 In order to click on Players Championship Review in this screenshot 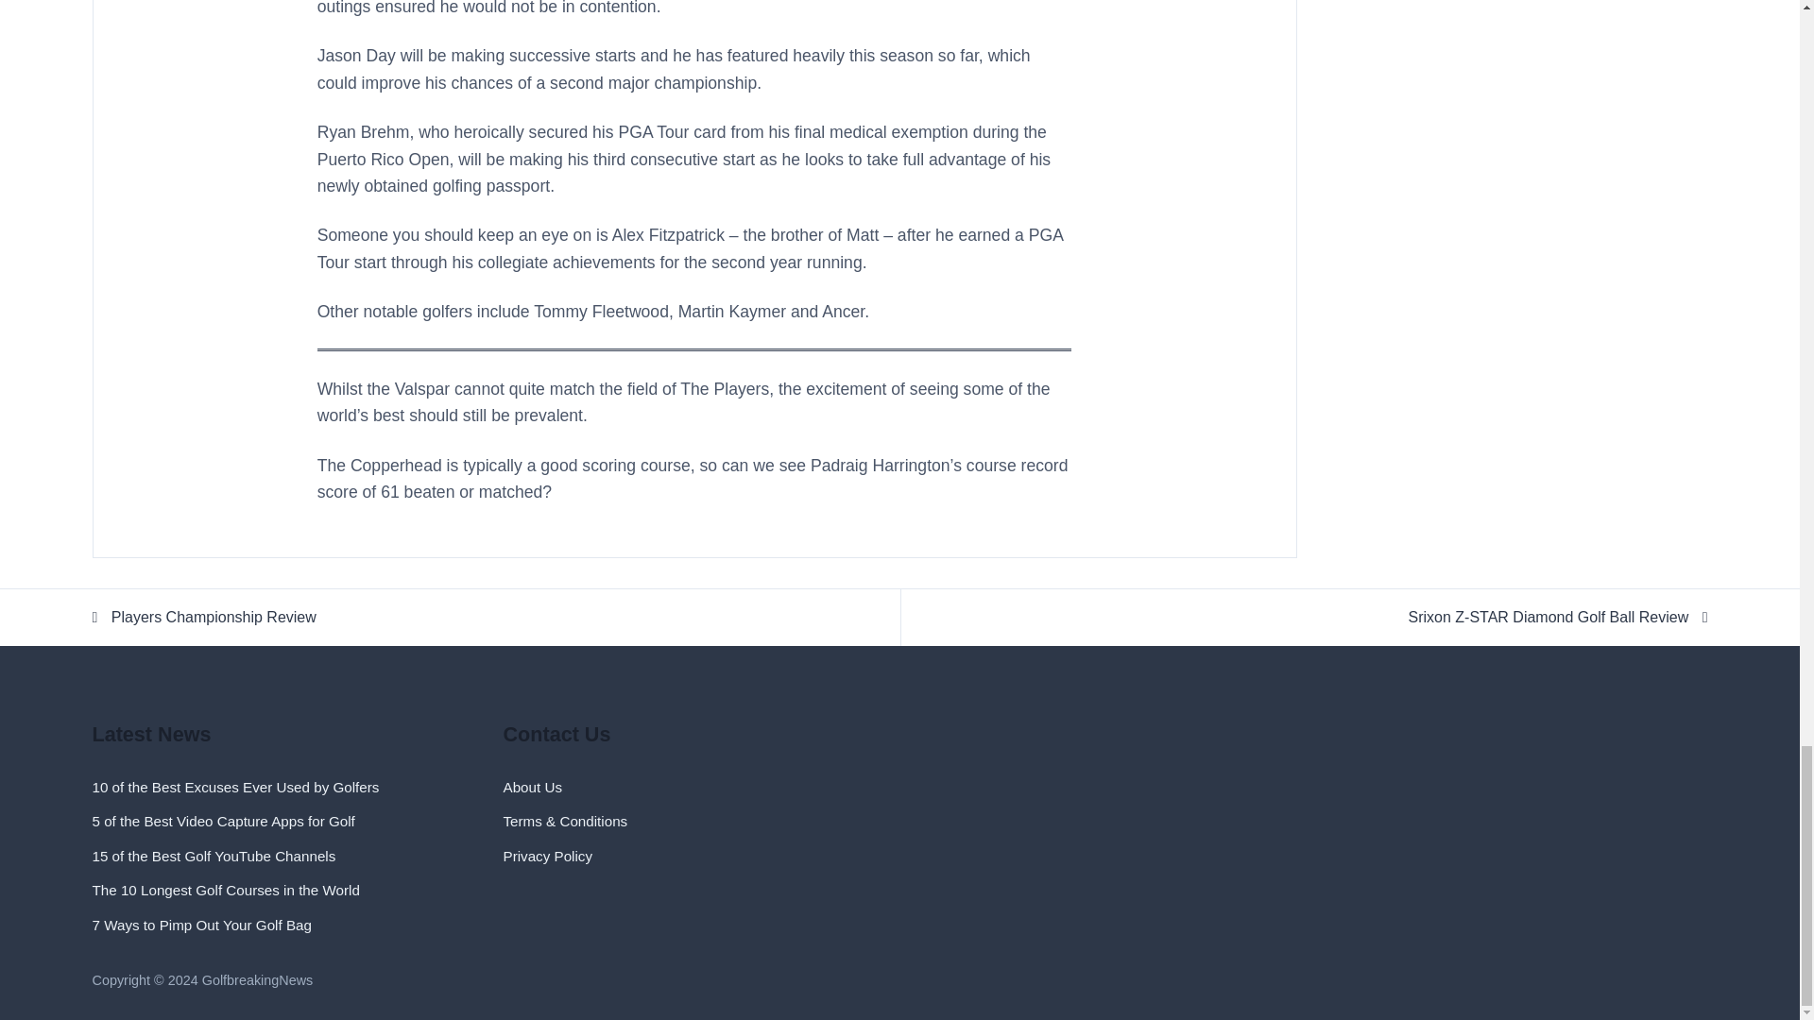, I will do `click(495, 618)`.